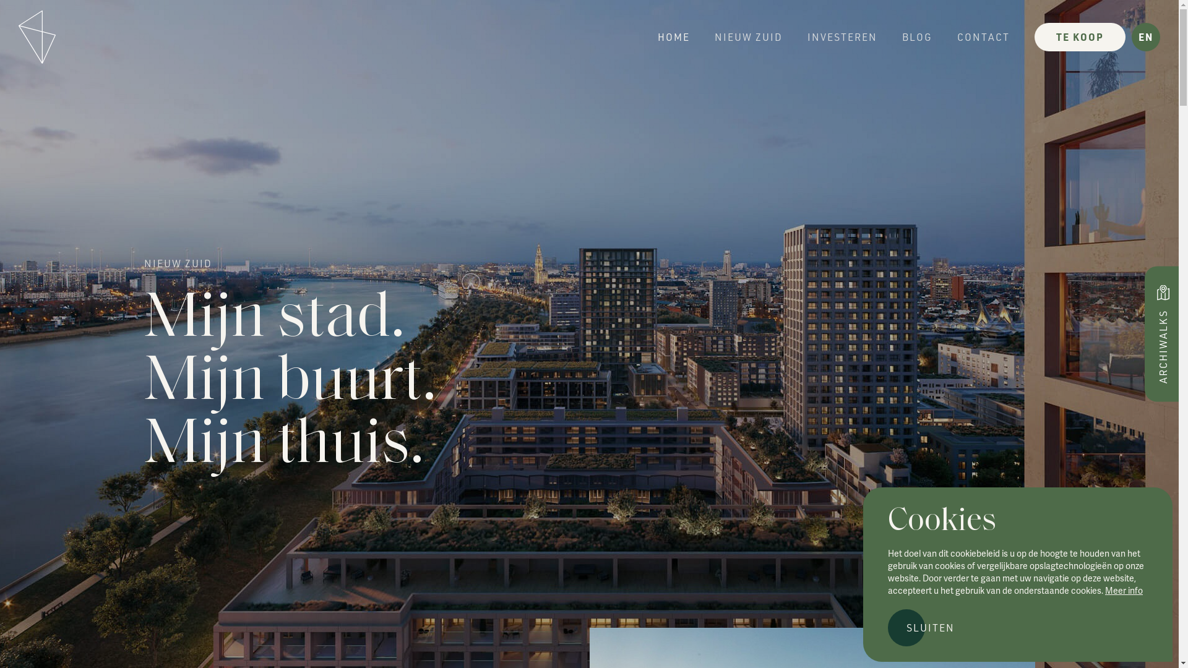 The width and height of the screenshot is (1188, 668). What do you see at coordinates (1124, 591) in the screenshot?
I see `Meer info` at bounding box center [1124, 591].